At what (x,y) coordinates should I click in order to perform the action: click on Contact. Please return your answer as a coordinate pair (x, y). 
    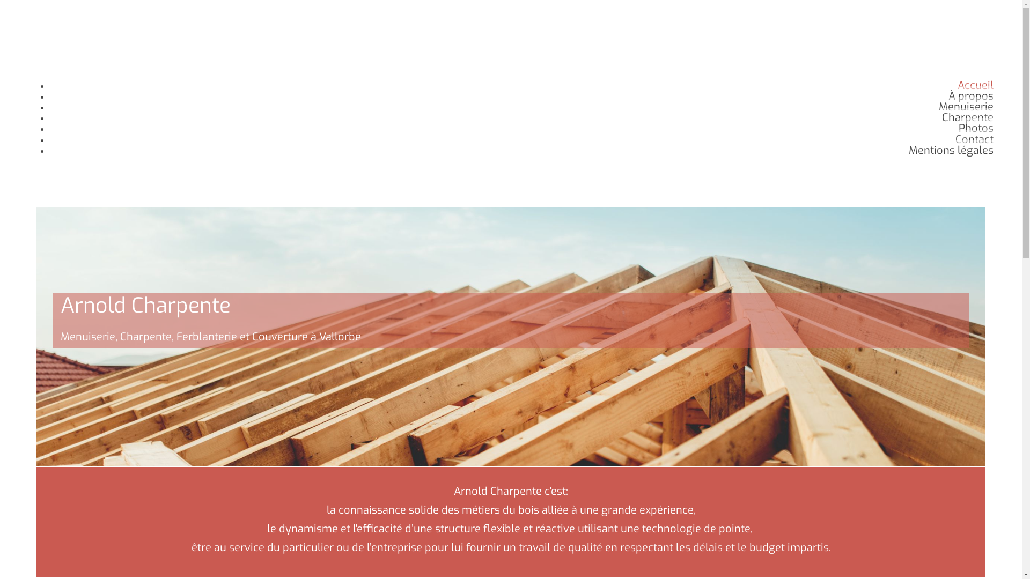
    Looking at the image, I should click on (974, 139).